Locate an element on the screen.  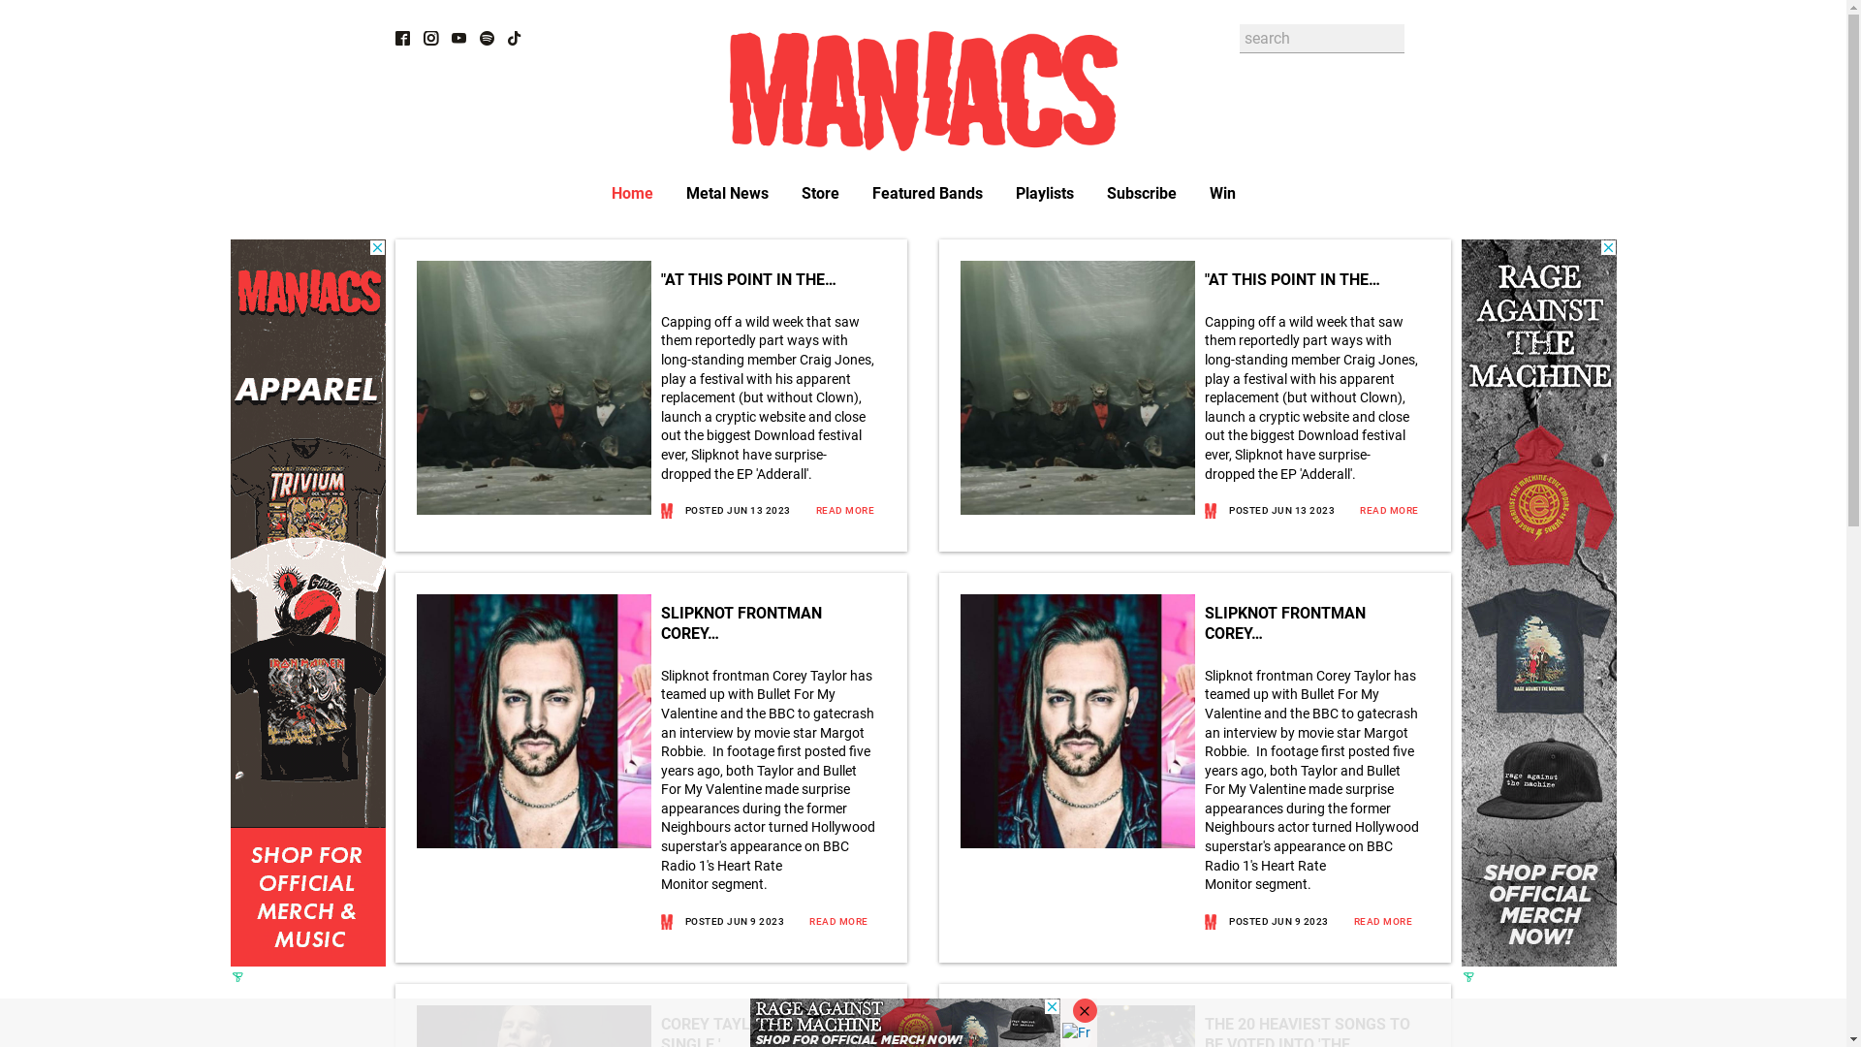
Instagram is located at coordinates (430, 39).